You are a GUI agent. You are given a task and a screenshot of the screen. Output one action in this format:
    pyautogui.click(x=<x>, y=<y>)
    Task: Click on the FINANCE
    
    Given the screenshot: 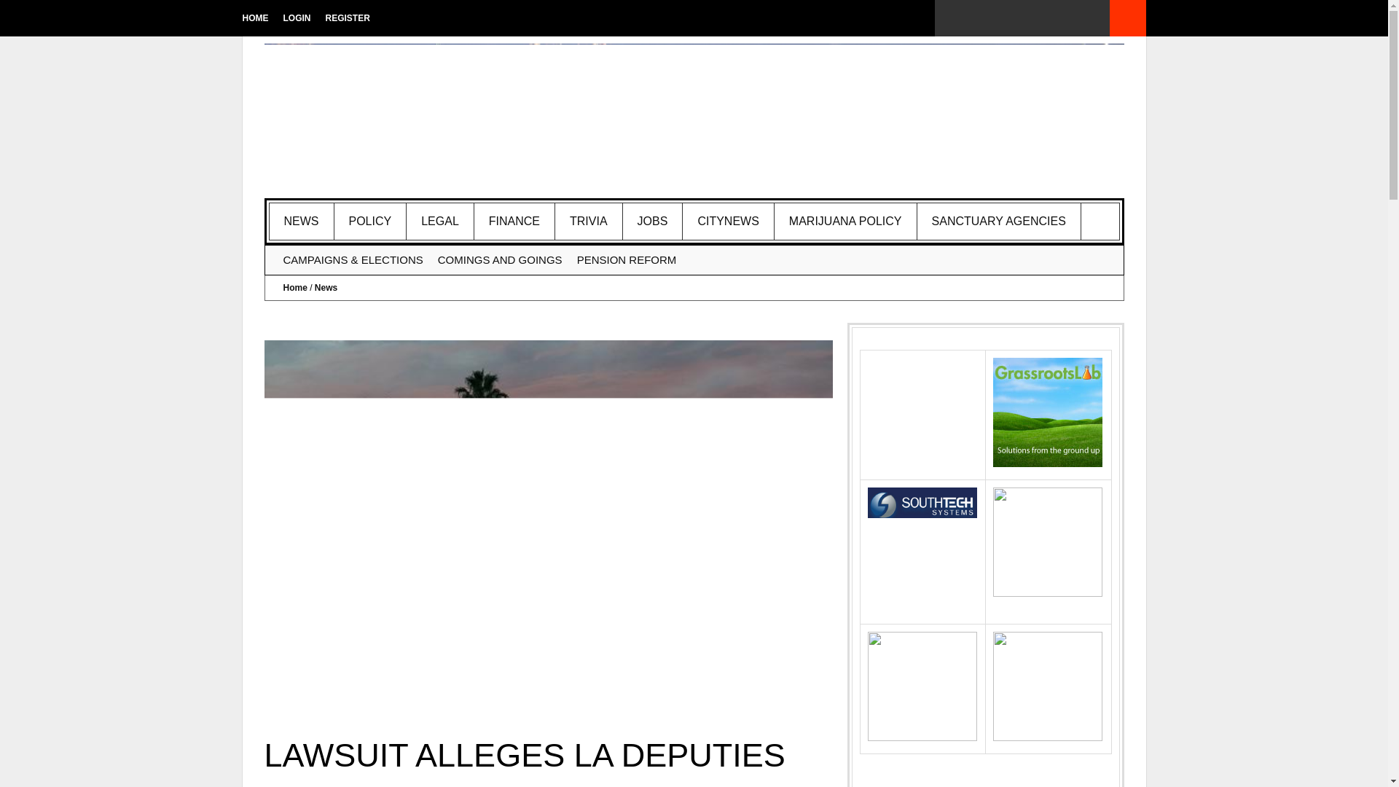 What is the action you would take?
    pyautogui.click(x=514, y=222)
    